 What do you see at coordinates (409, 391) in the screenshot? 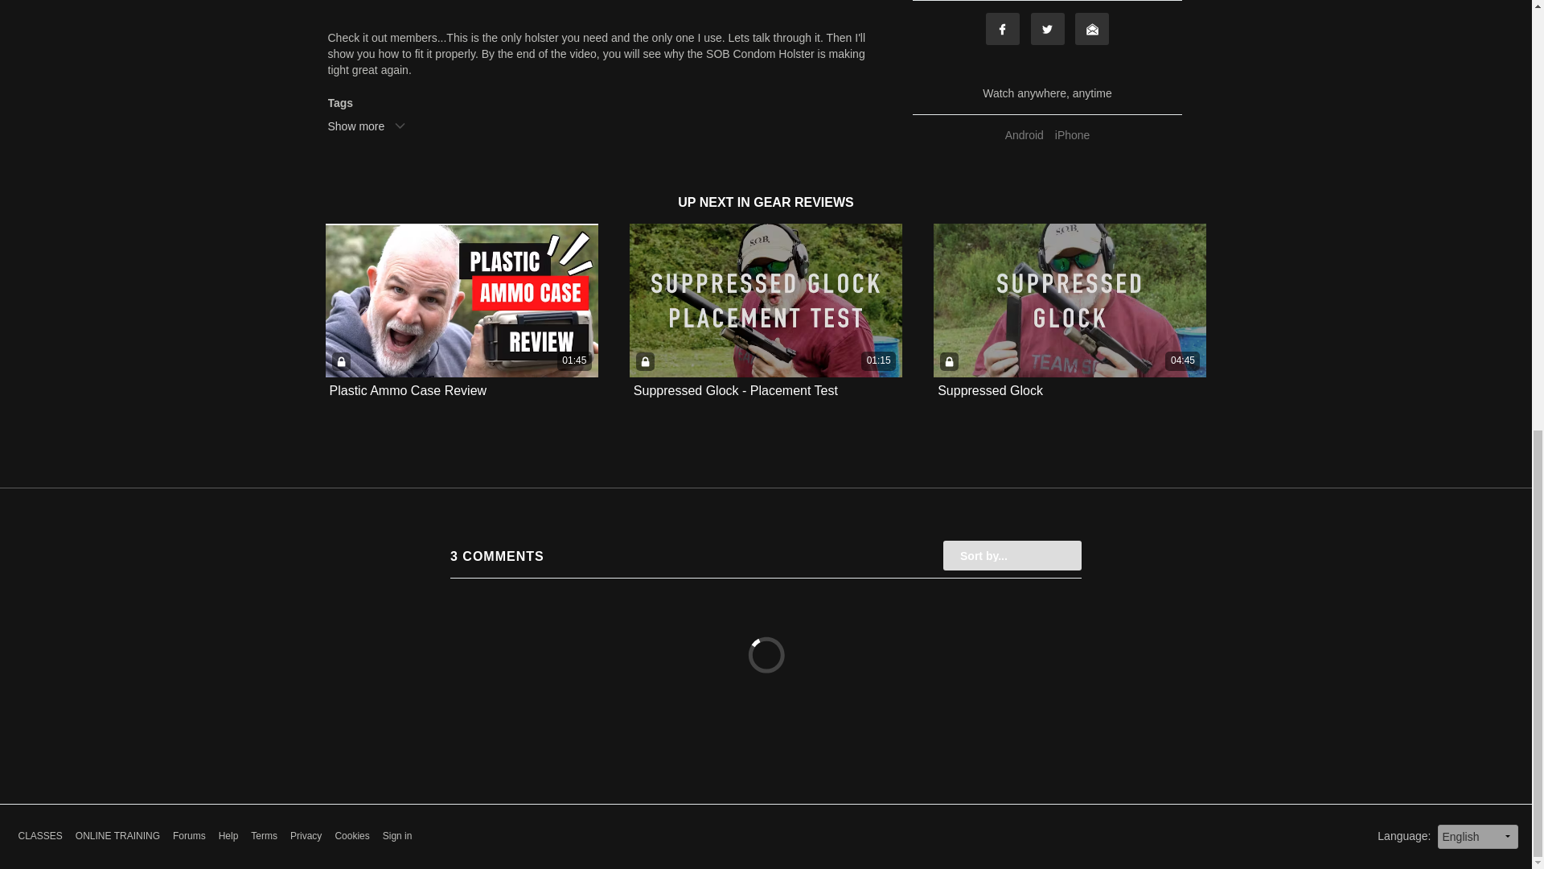
I see `Plastic Ammo Case Review` at bounding box center [409, 391].